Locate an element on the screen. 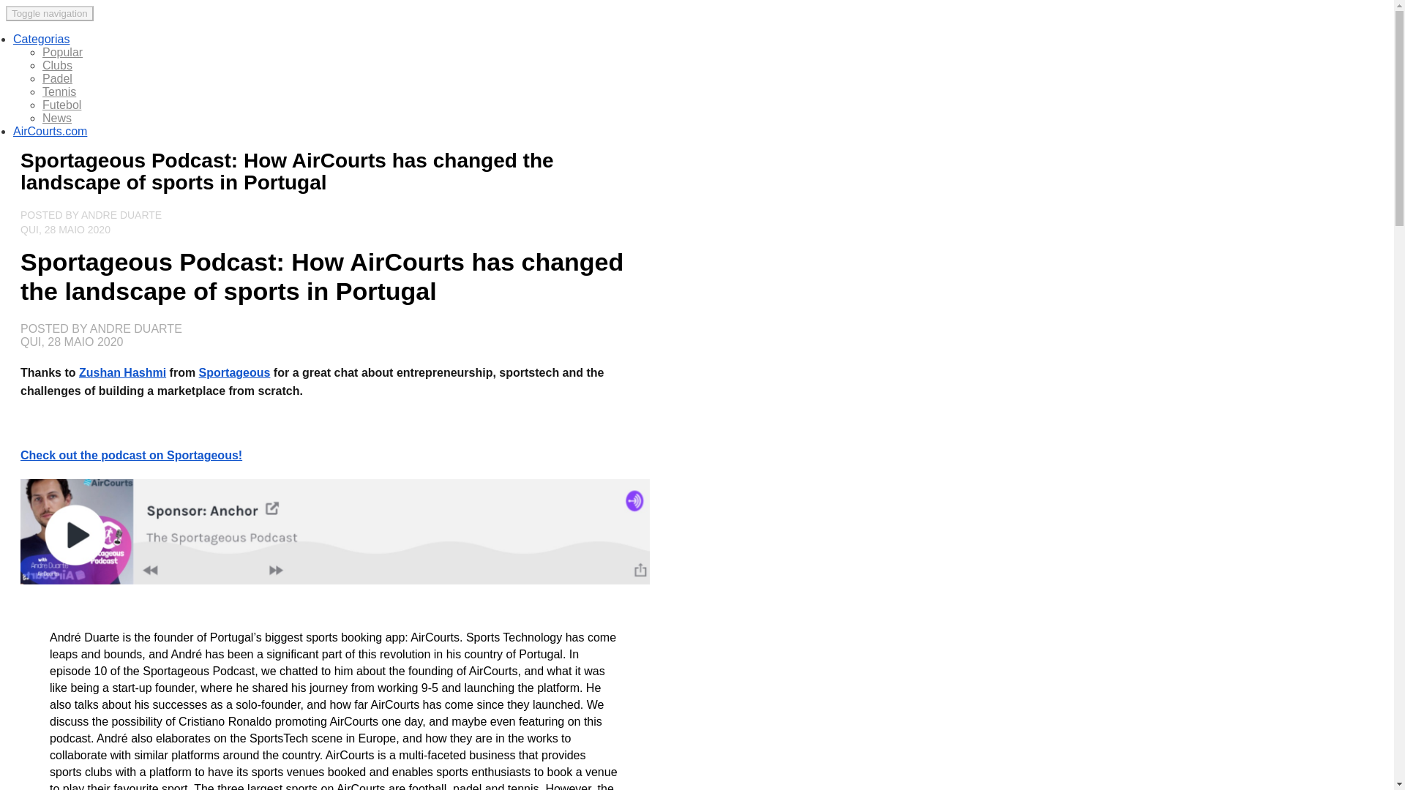  Popular is located at coordinates (62, 54).